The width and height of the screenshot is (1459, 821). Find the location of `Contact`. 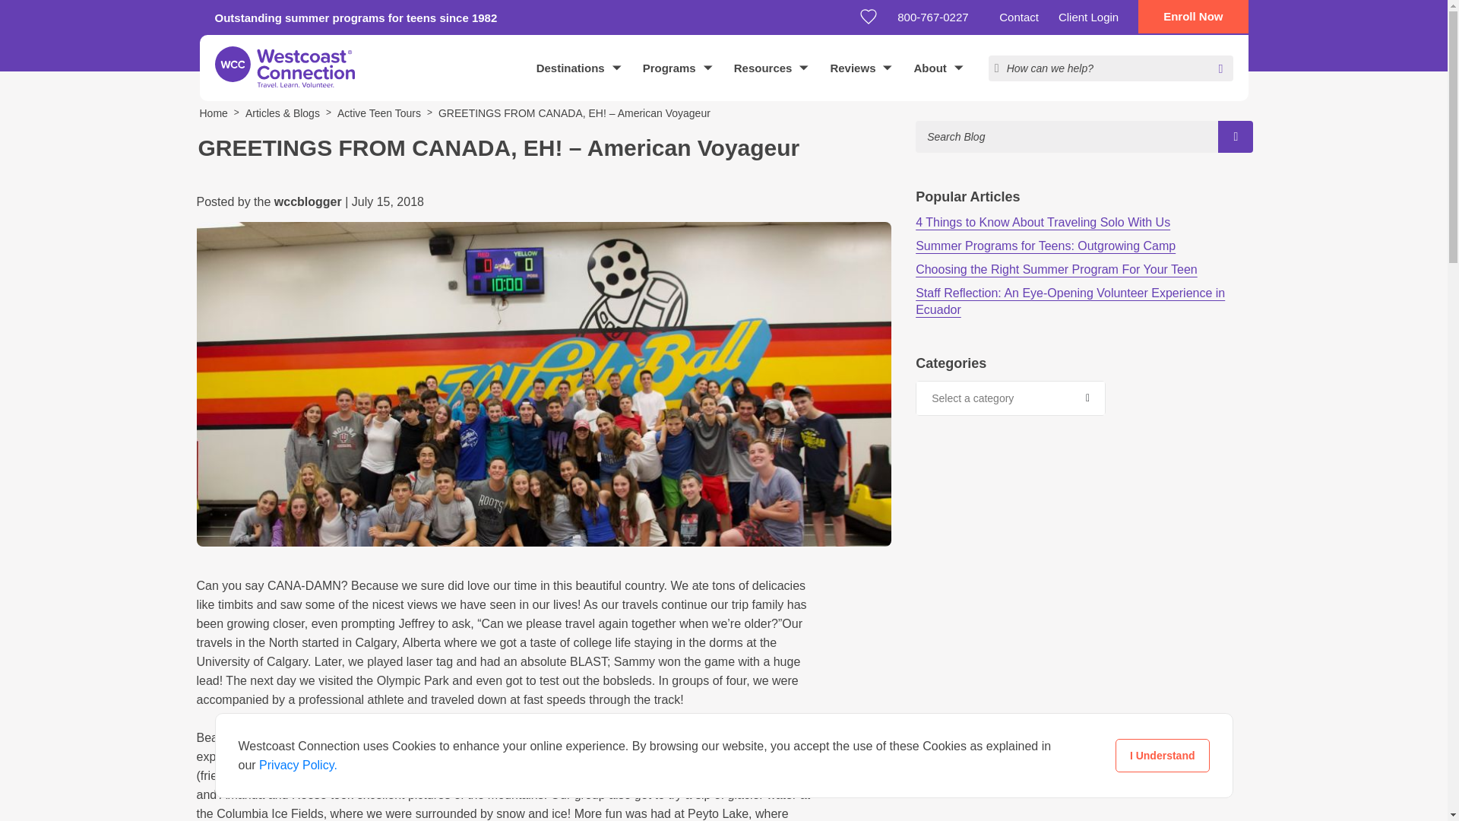

Contact is located at coordinates (1018, 17).